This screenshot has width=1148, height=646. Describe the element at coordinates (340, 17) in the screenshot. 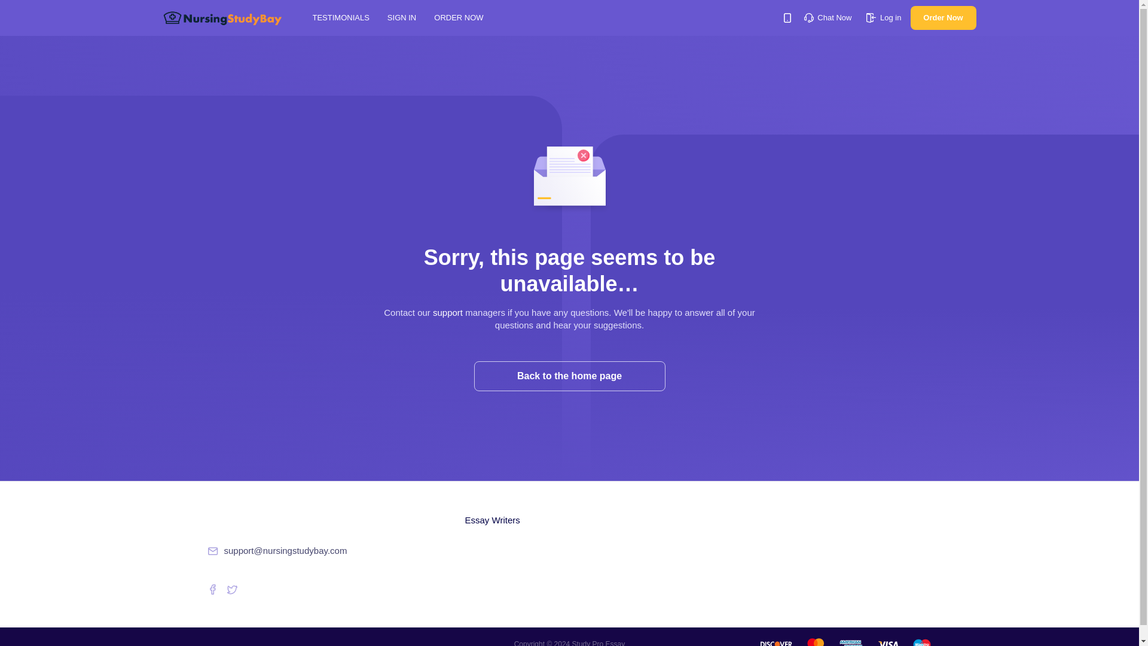

I see `TESTIMONIALS` at that location.